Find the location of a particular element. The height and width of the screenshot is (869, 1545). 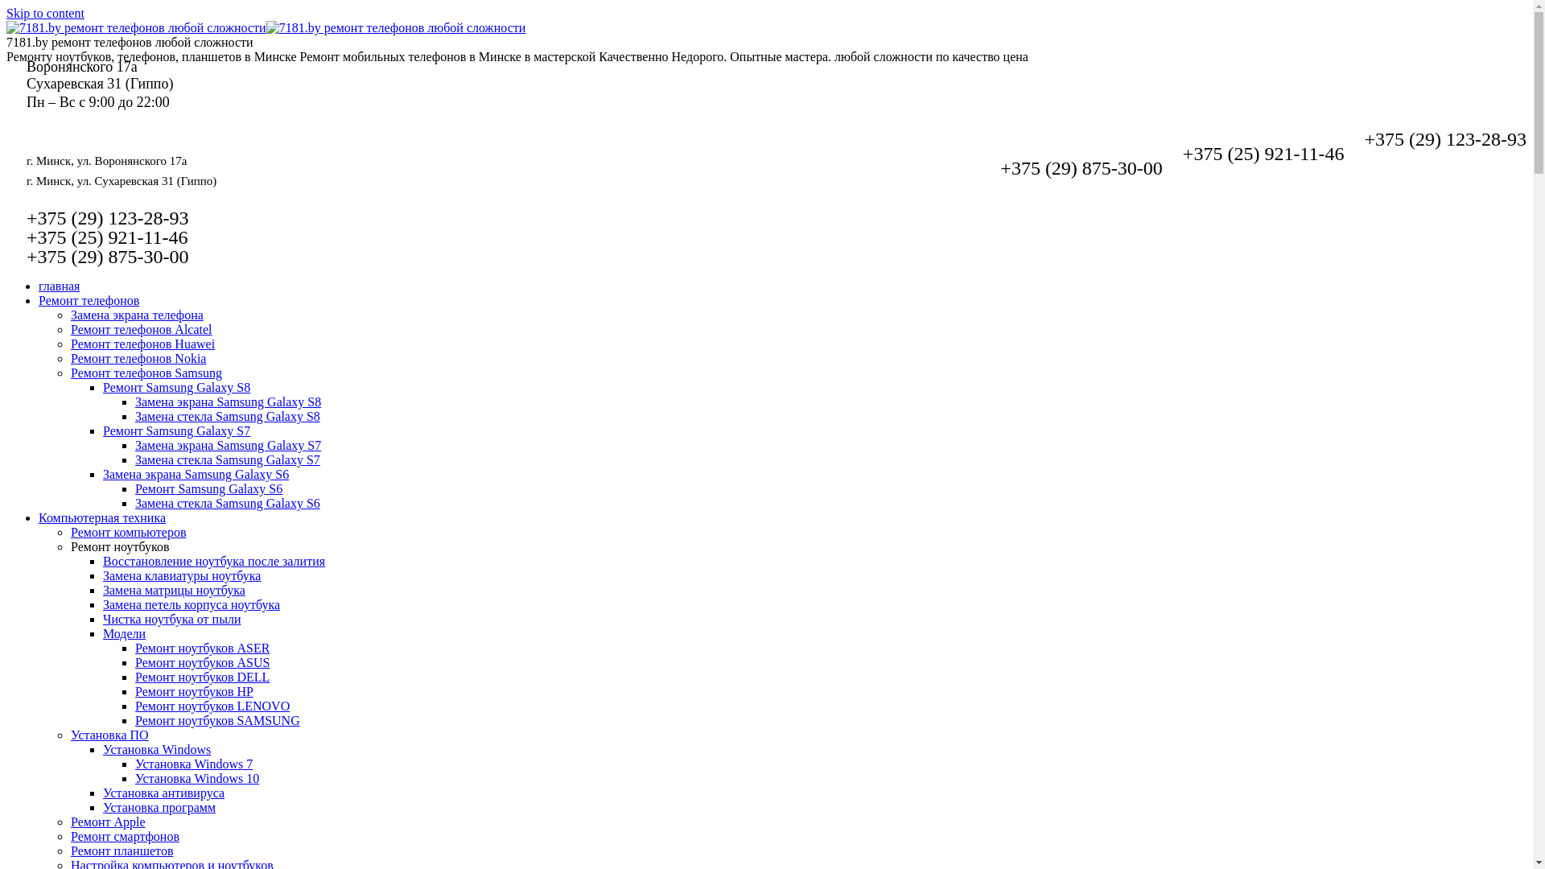

+375 (29) 875-30-00 is located at coordinates (108, 257).